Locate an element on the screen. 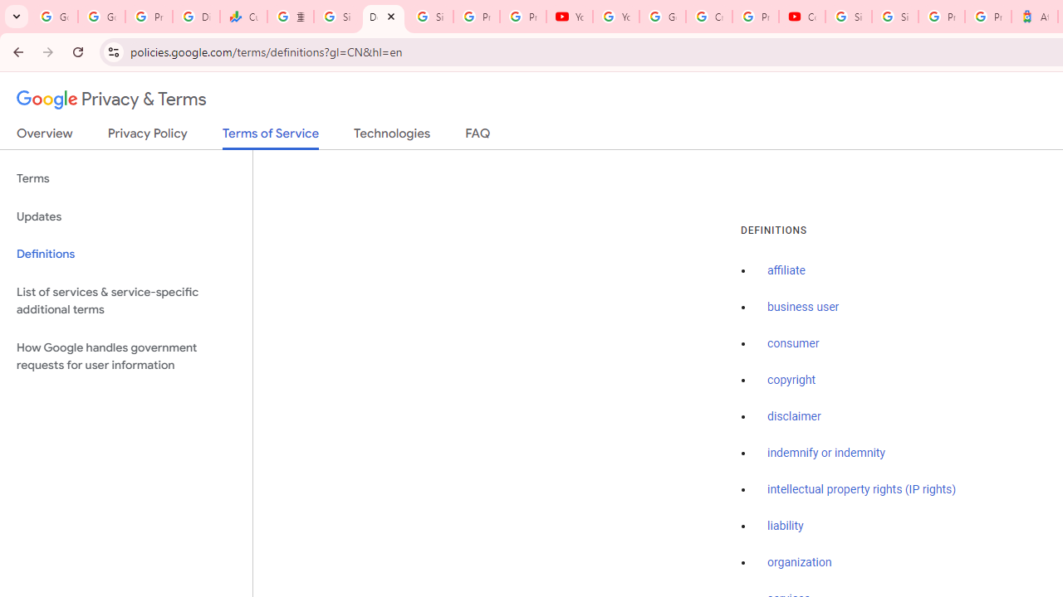 This screenshot has height=597, width=1063. Sign in - Google Accounts is located at coordinates (336, 17).